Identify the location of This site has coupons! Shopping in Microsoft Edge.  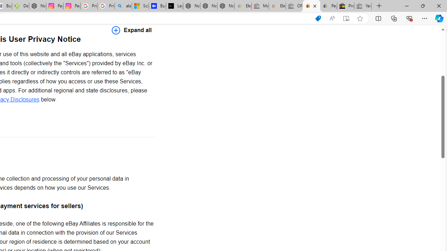
(318, 18).